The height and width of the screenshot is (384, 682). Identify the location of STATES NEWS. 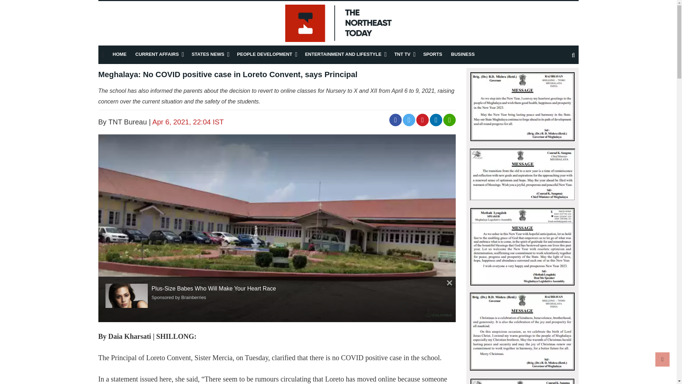
(208, 54).